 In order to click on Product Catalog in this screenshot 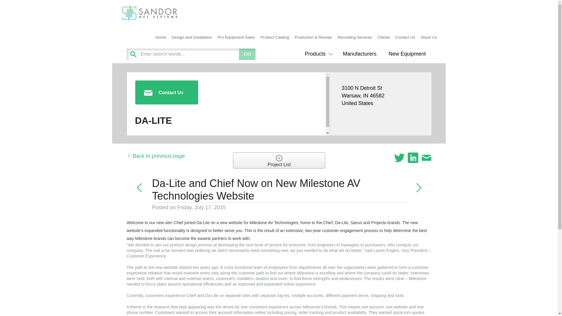, I will do `click(275, 37)`.